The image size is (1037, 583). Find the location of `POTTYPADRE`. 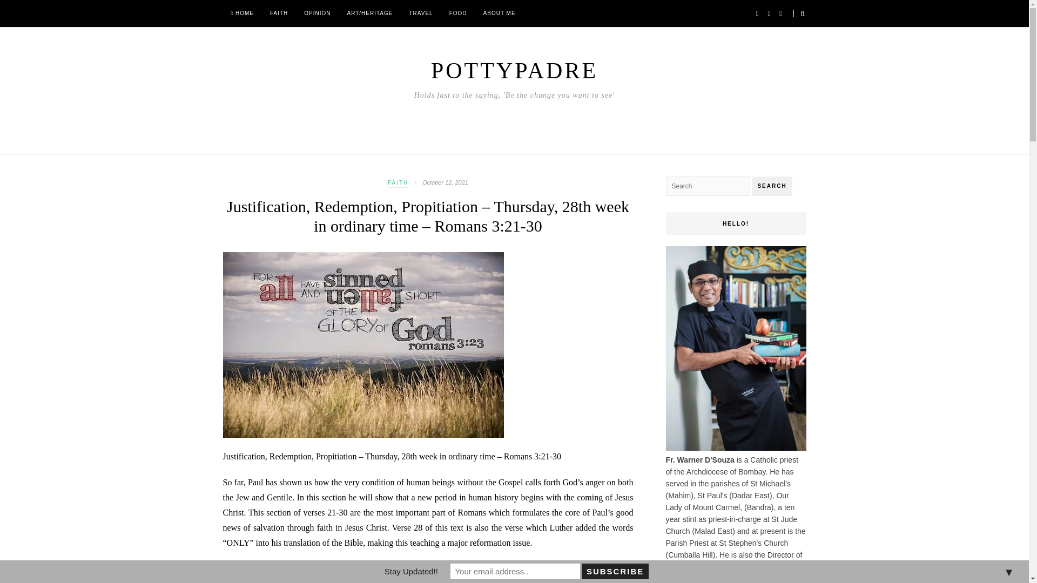

POTTYPADRE is located at coordinates (514, 71).